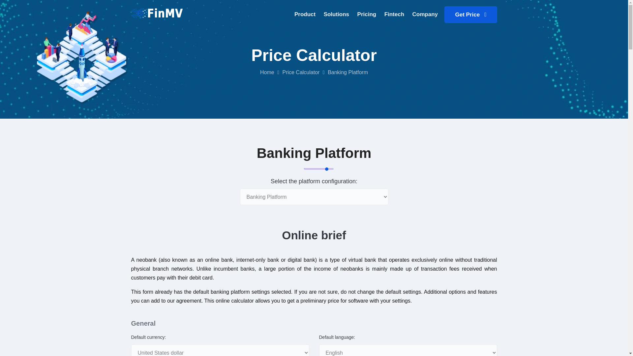  I want to click on techno, so click(157, 13).